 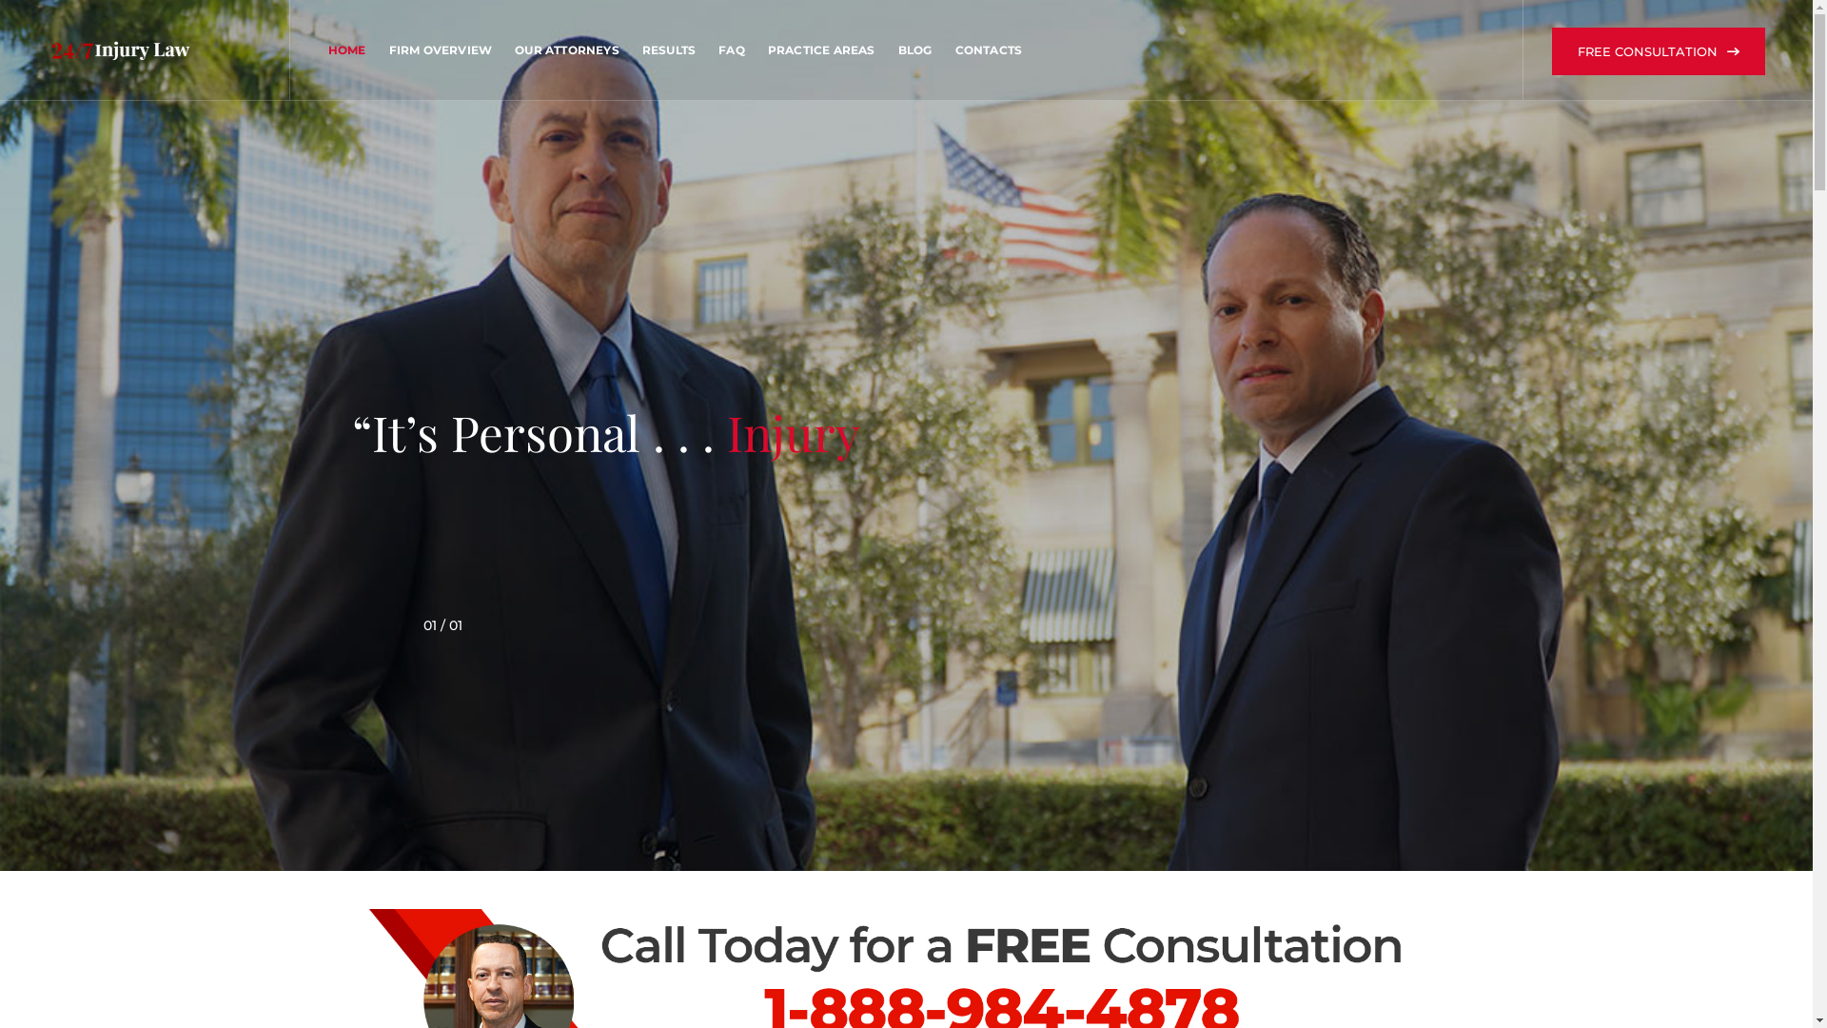 I want to click on FIRM OVERVIEW, so click(x=442, y=49).